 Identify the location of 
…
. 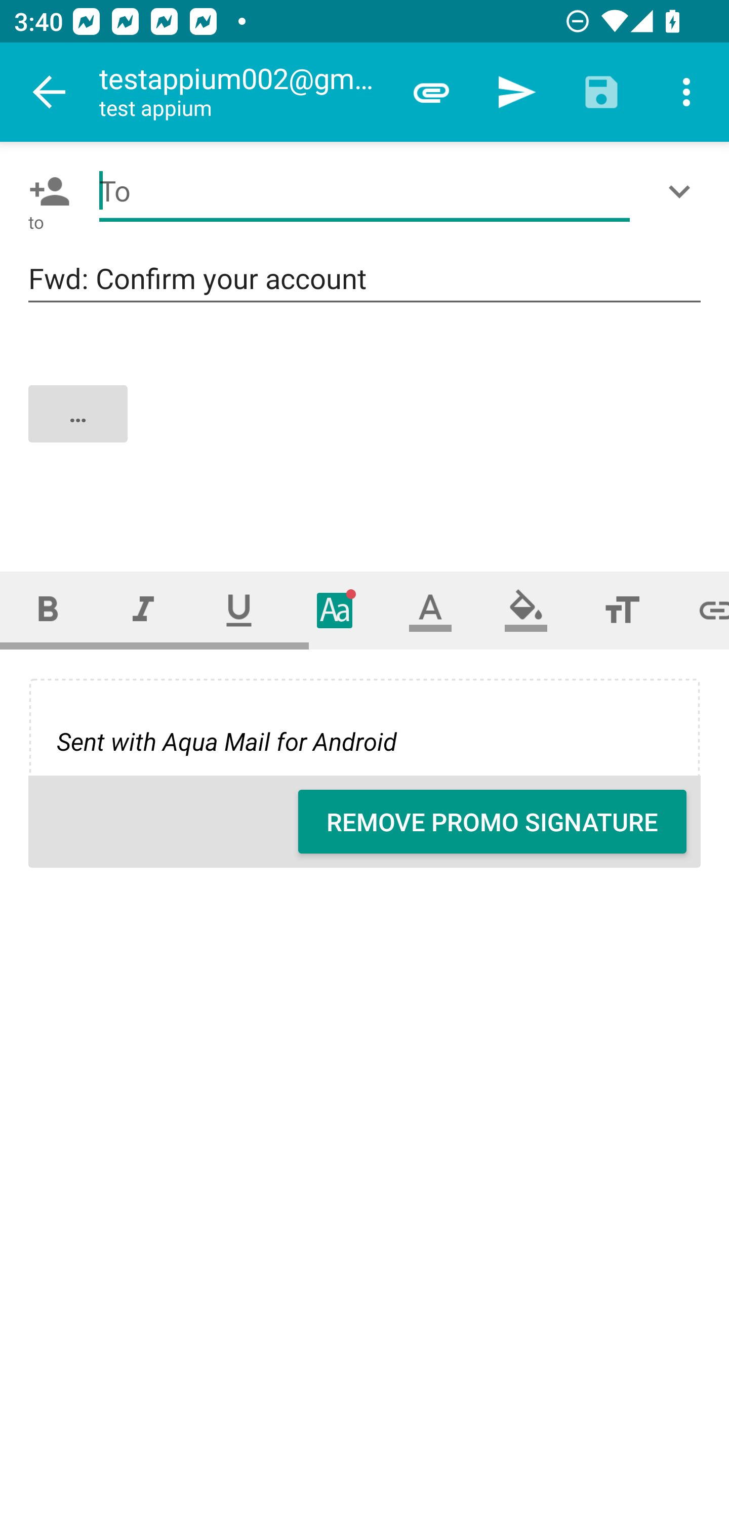
(366, 430).